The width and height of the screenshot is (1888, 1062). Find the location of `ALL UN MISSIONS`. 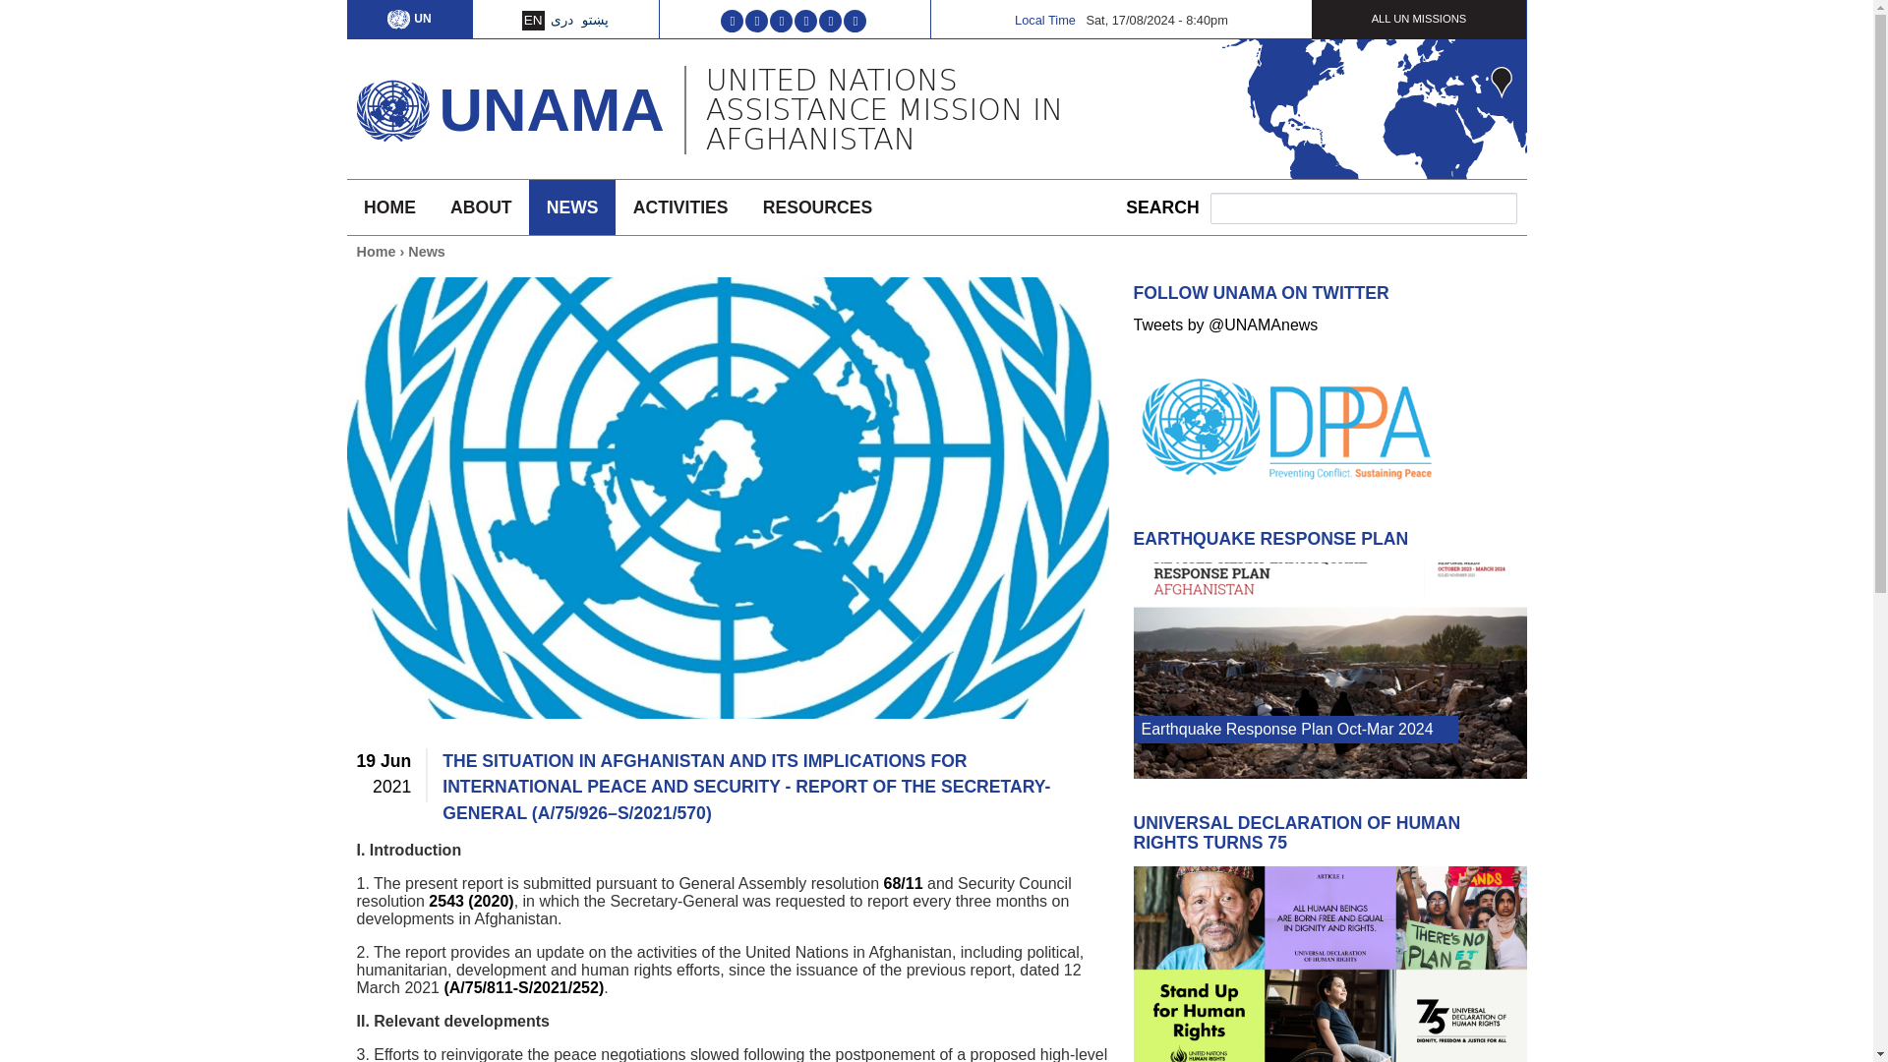

ALL UN MISSIONS is located at coordinates (1420, 18).